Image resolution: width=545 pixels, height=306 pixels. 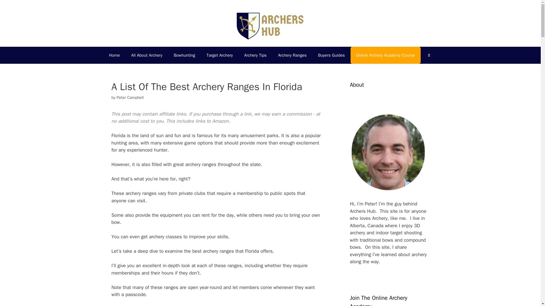 I want to click on View all posts by Peter Campbell, so click(x=130, y=97).